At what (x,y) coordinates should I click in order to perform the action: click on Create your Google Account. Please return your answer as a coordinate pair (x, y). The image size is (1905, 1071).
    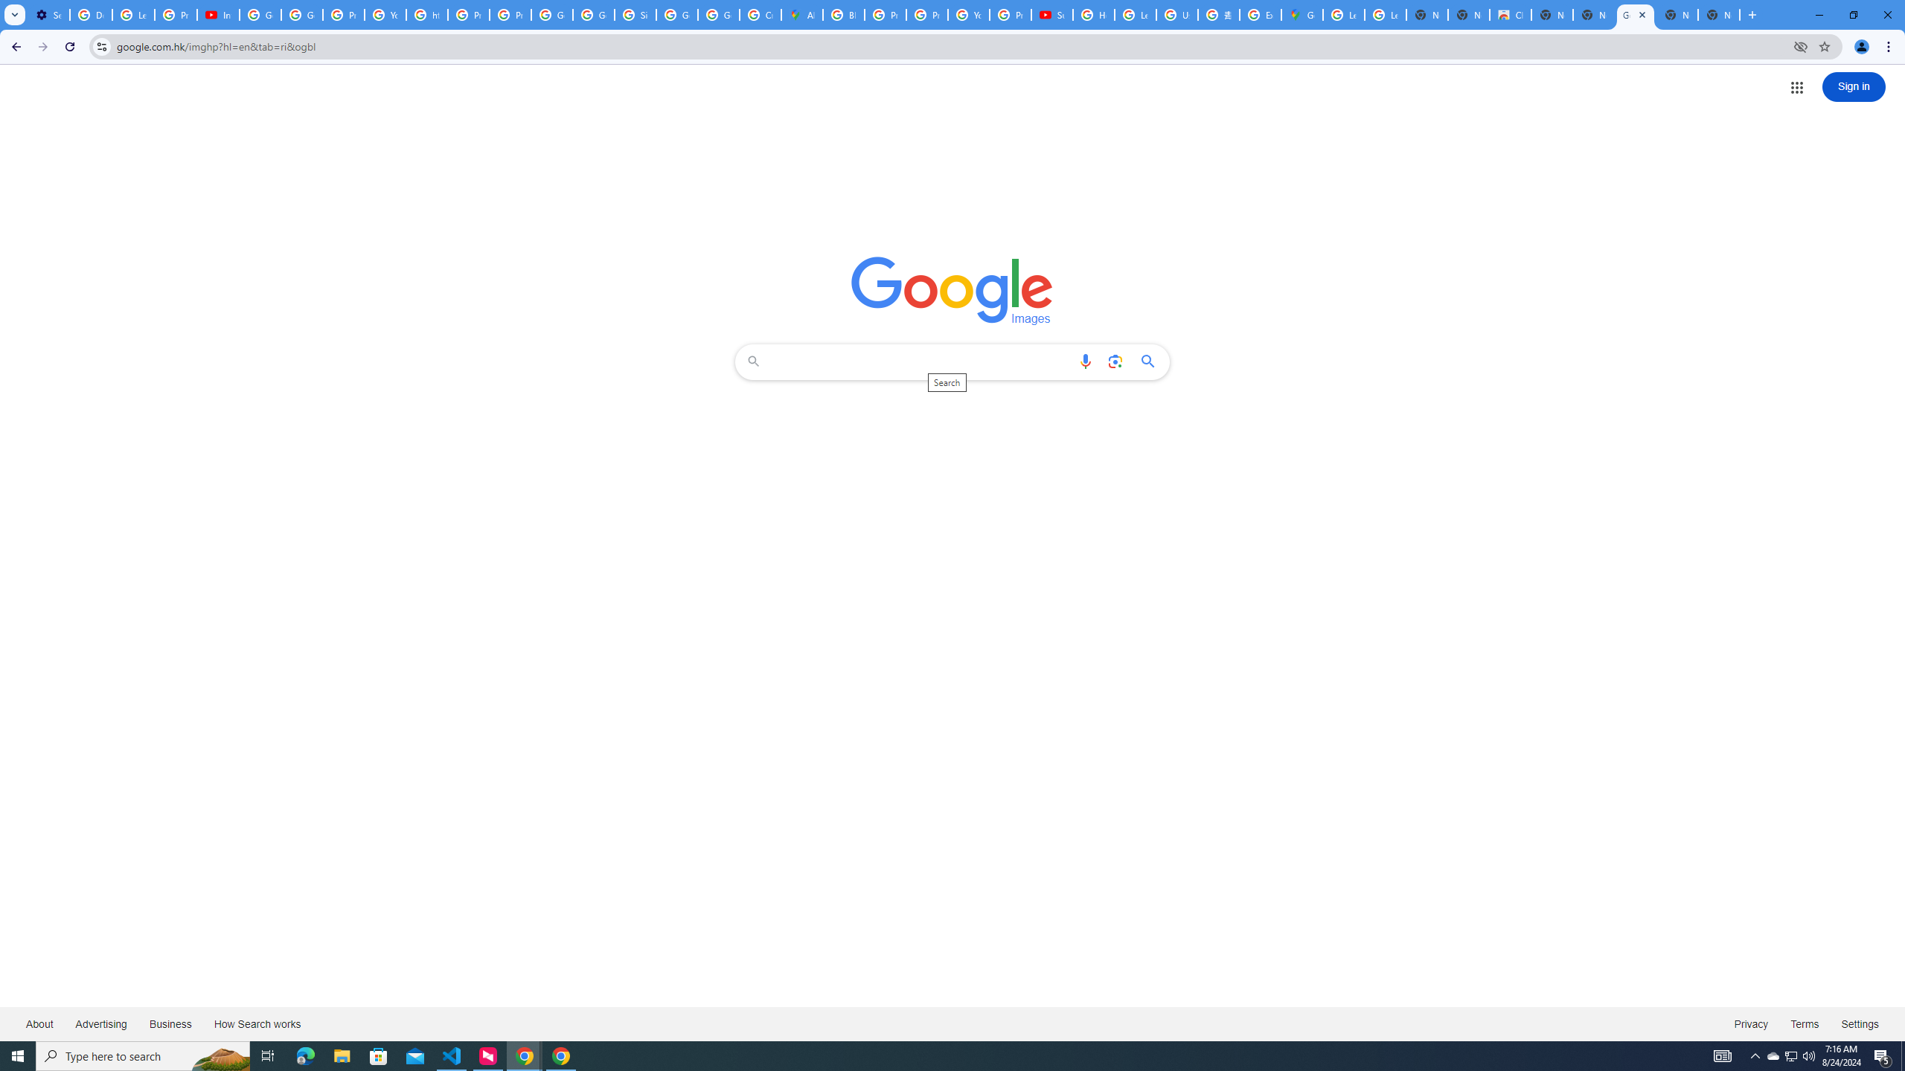
    Looking at the image, I should click on (761, 15).